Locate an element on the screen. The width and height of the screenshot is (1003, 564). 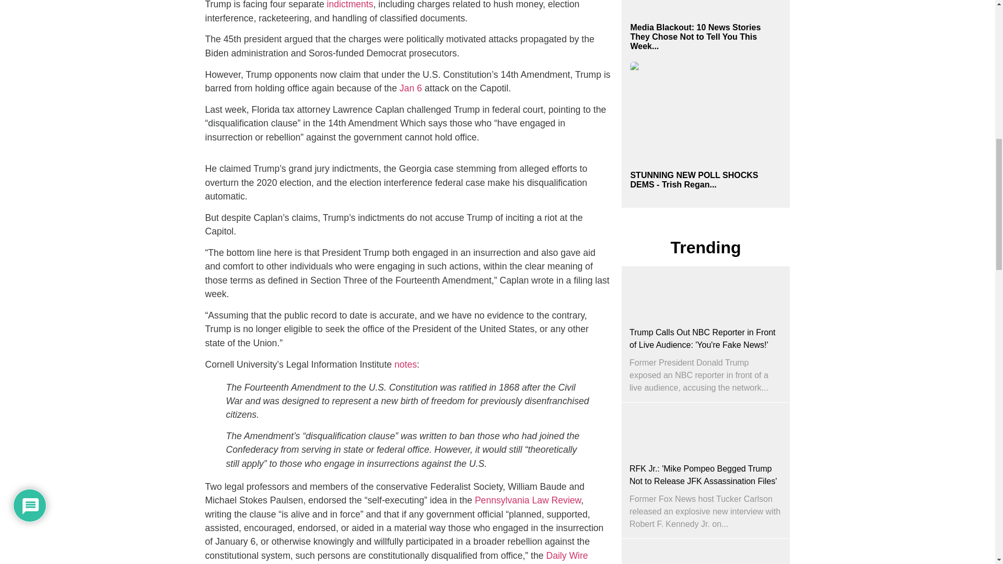
notes is located at coordinates (405, 365).